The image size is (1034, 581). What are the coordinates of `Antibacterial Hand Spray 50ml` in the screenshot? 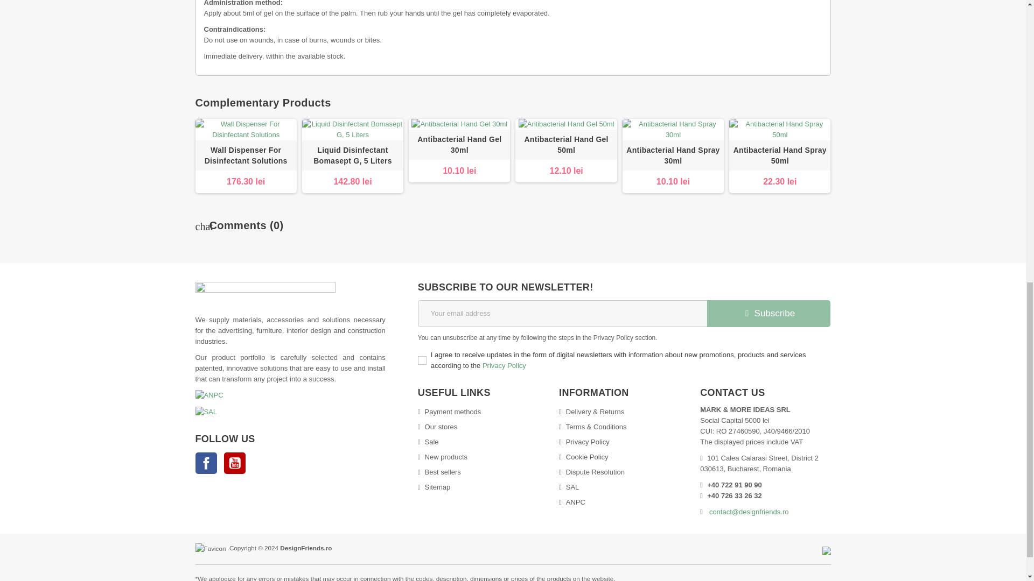 It's located at (779, 130).